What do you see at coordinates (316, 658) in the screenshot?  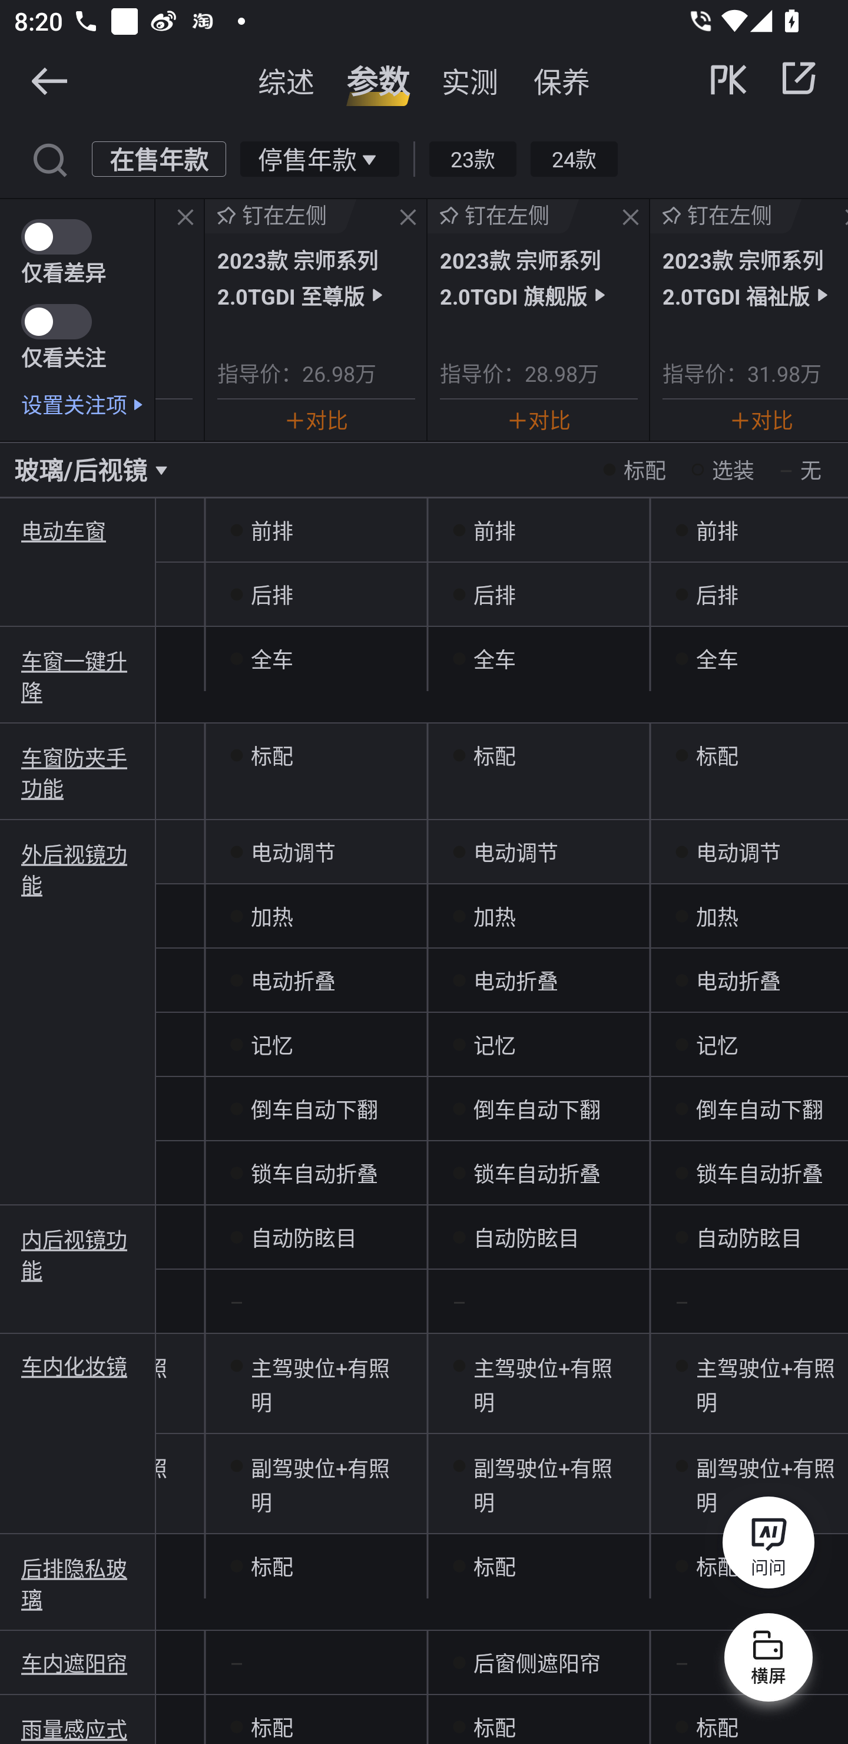 I see `全车` at bounding box center [316, 658].